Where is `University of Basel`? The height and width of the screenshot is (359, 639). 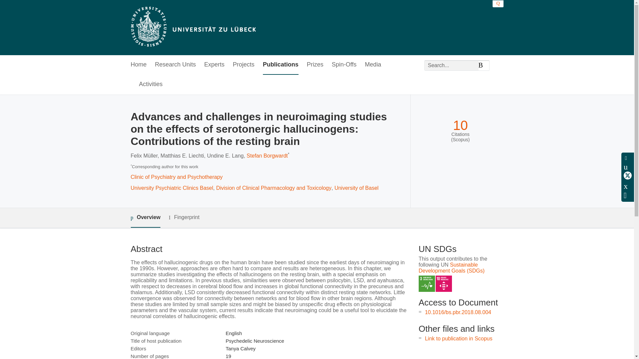 University of Basel is located at coordinates (356, 188).